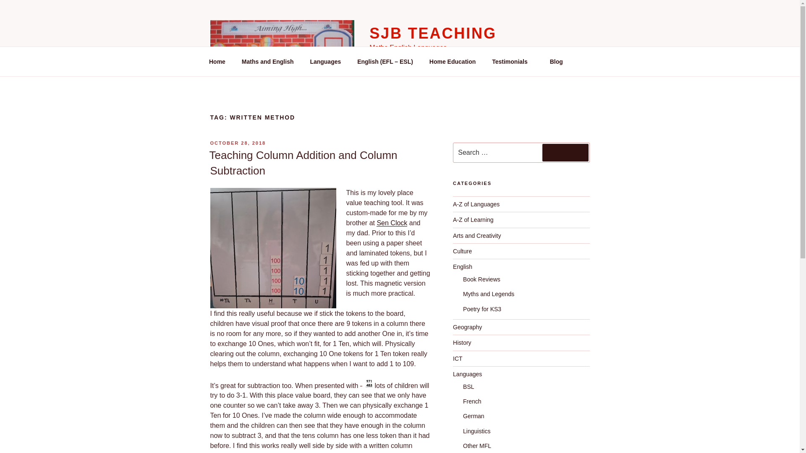 The image size is (806, 453). What do you see at coordinates (391, 223) in the screenshot?
I see `Sen Clock` at bounding box center [391, 223].